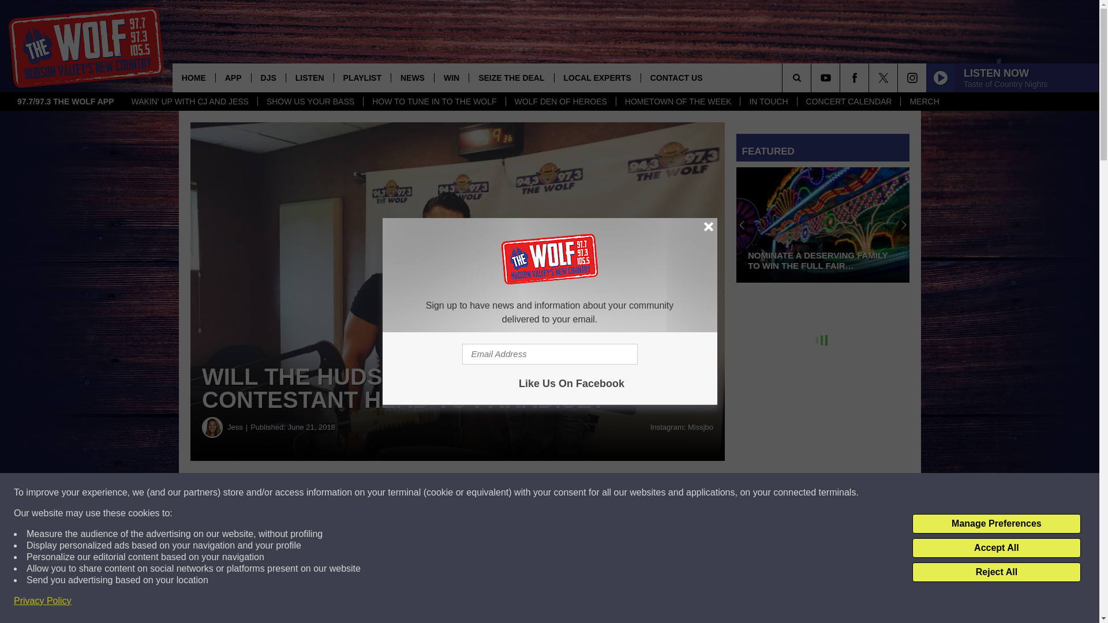 The width and height of the screenshot is (1108, 623). I want to click on PLAYLIST, so click(362, 77).